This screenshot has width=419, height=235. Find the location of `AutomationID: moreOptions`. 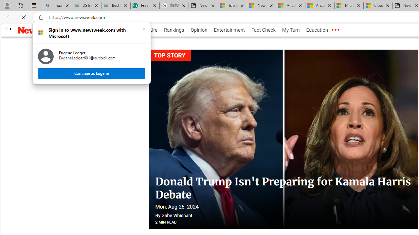

AutomationID: moreOptions is located at coordinates (335, 30).